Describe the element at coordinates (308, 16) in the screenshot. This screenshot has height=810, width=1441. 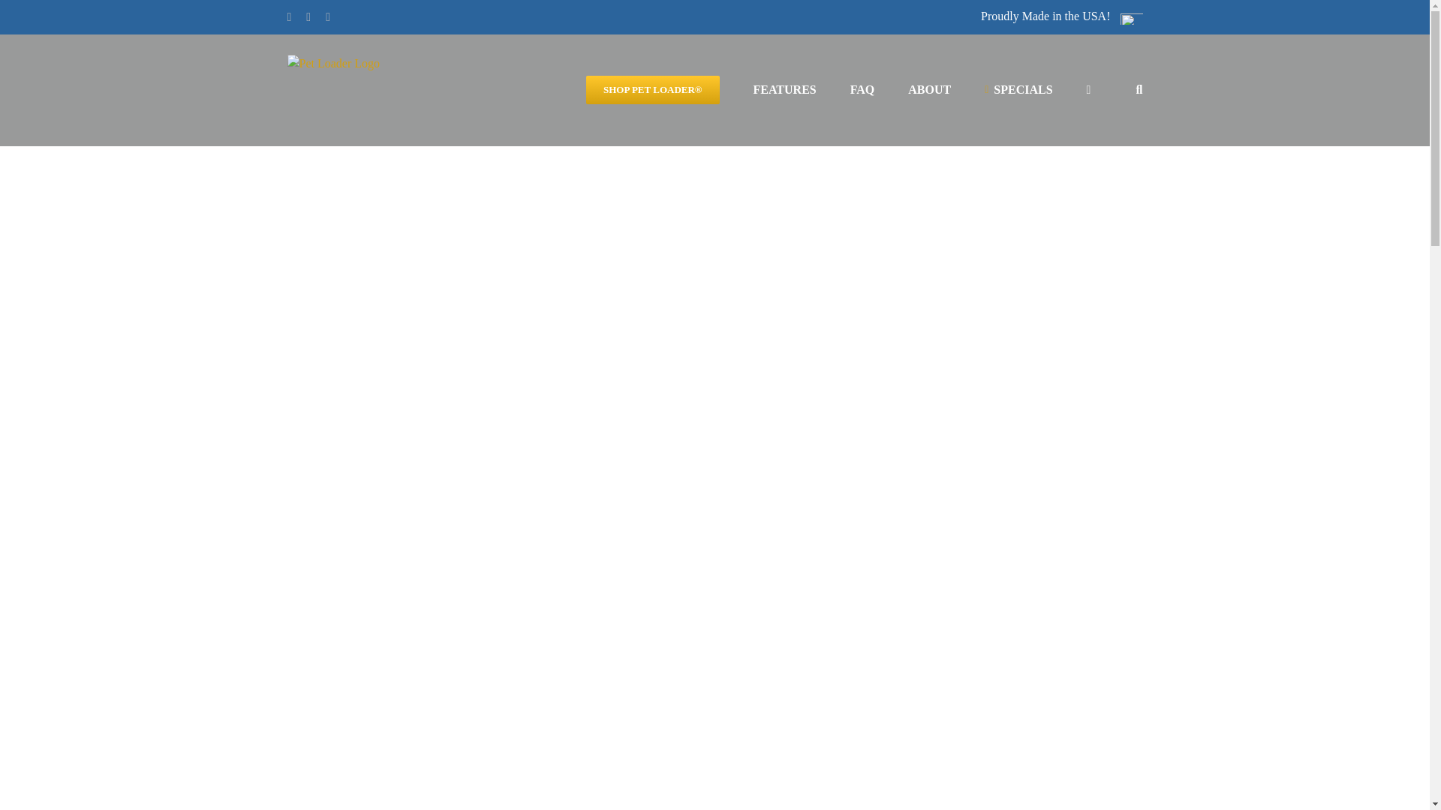
I see `YouTube` at that location.